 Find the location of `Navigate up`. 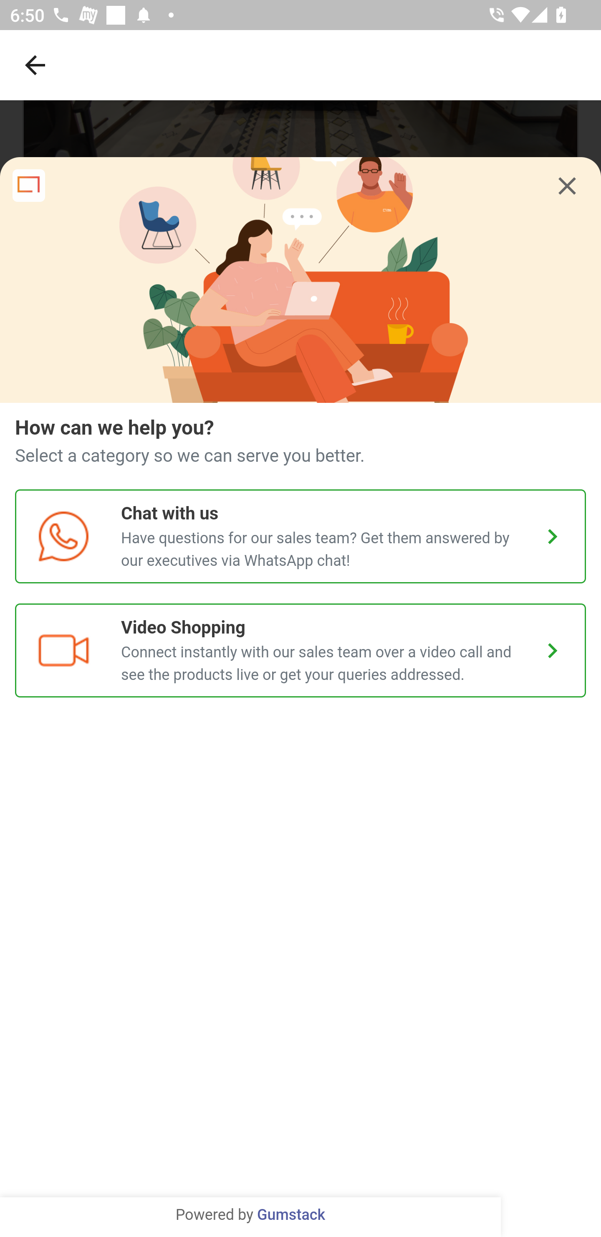

Navigate up is located at coordinates (35, 65).